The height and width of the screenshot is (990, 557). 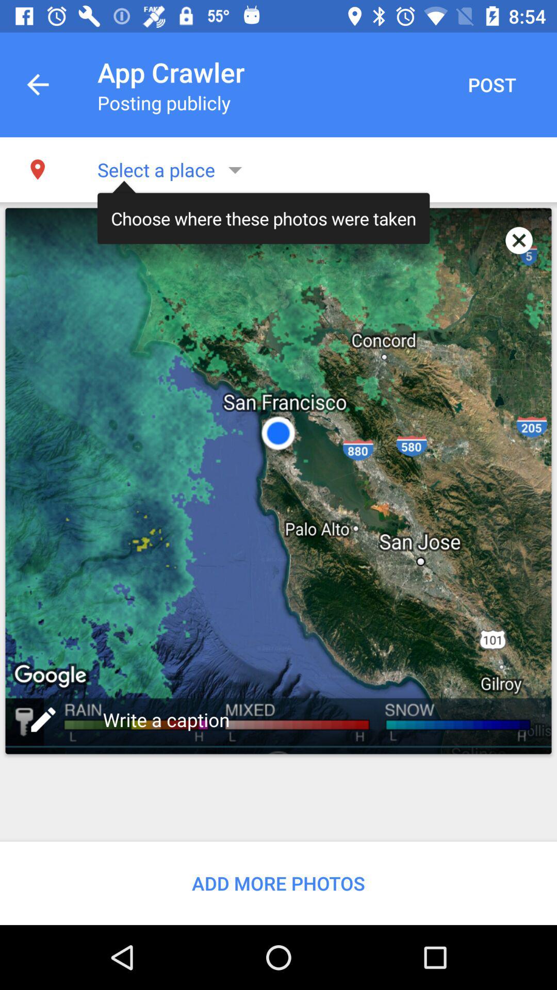 What do you see at coordinates (519, 240) in the screenshot?
I see `launch the icon next to the choose where these icon` at bounding box center [519, 240].